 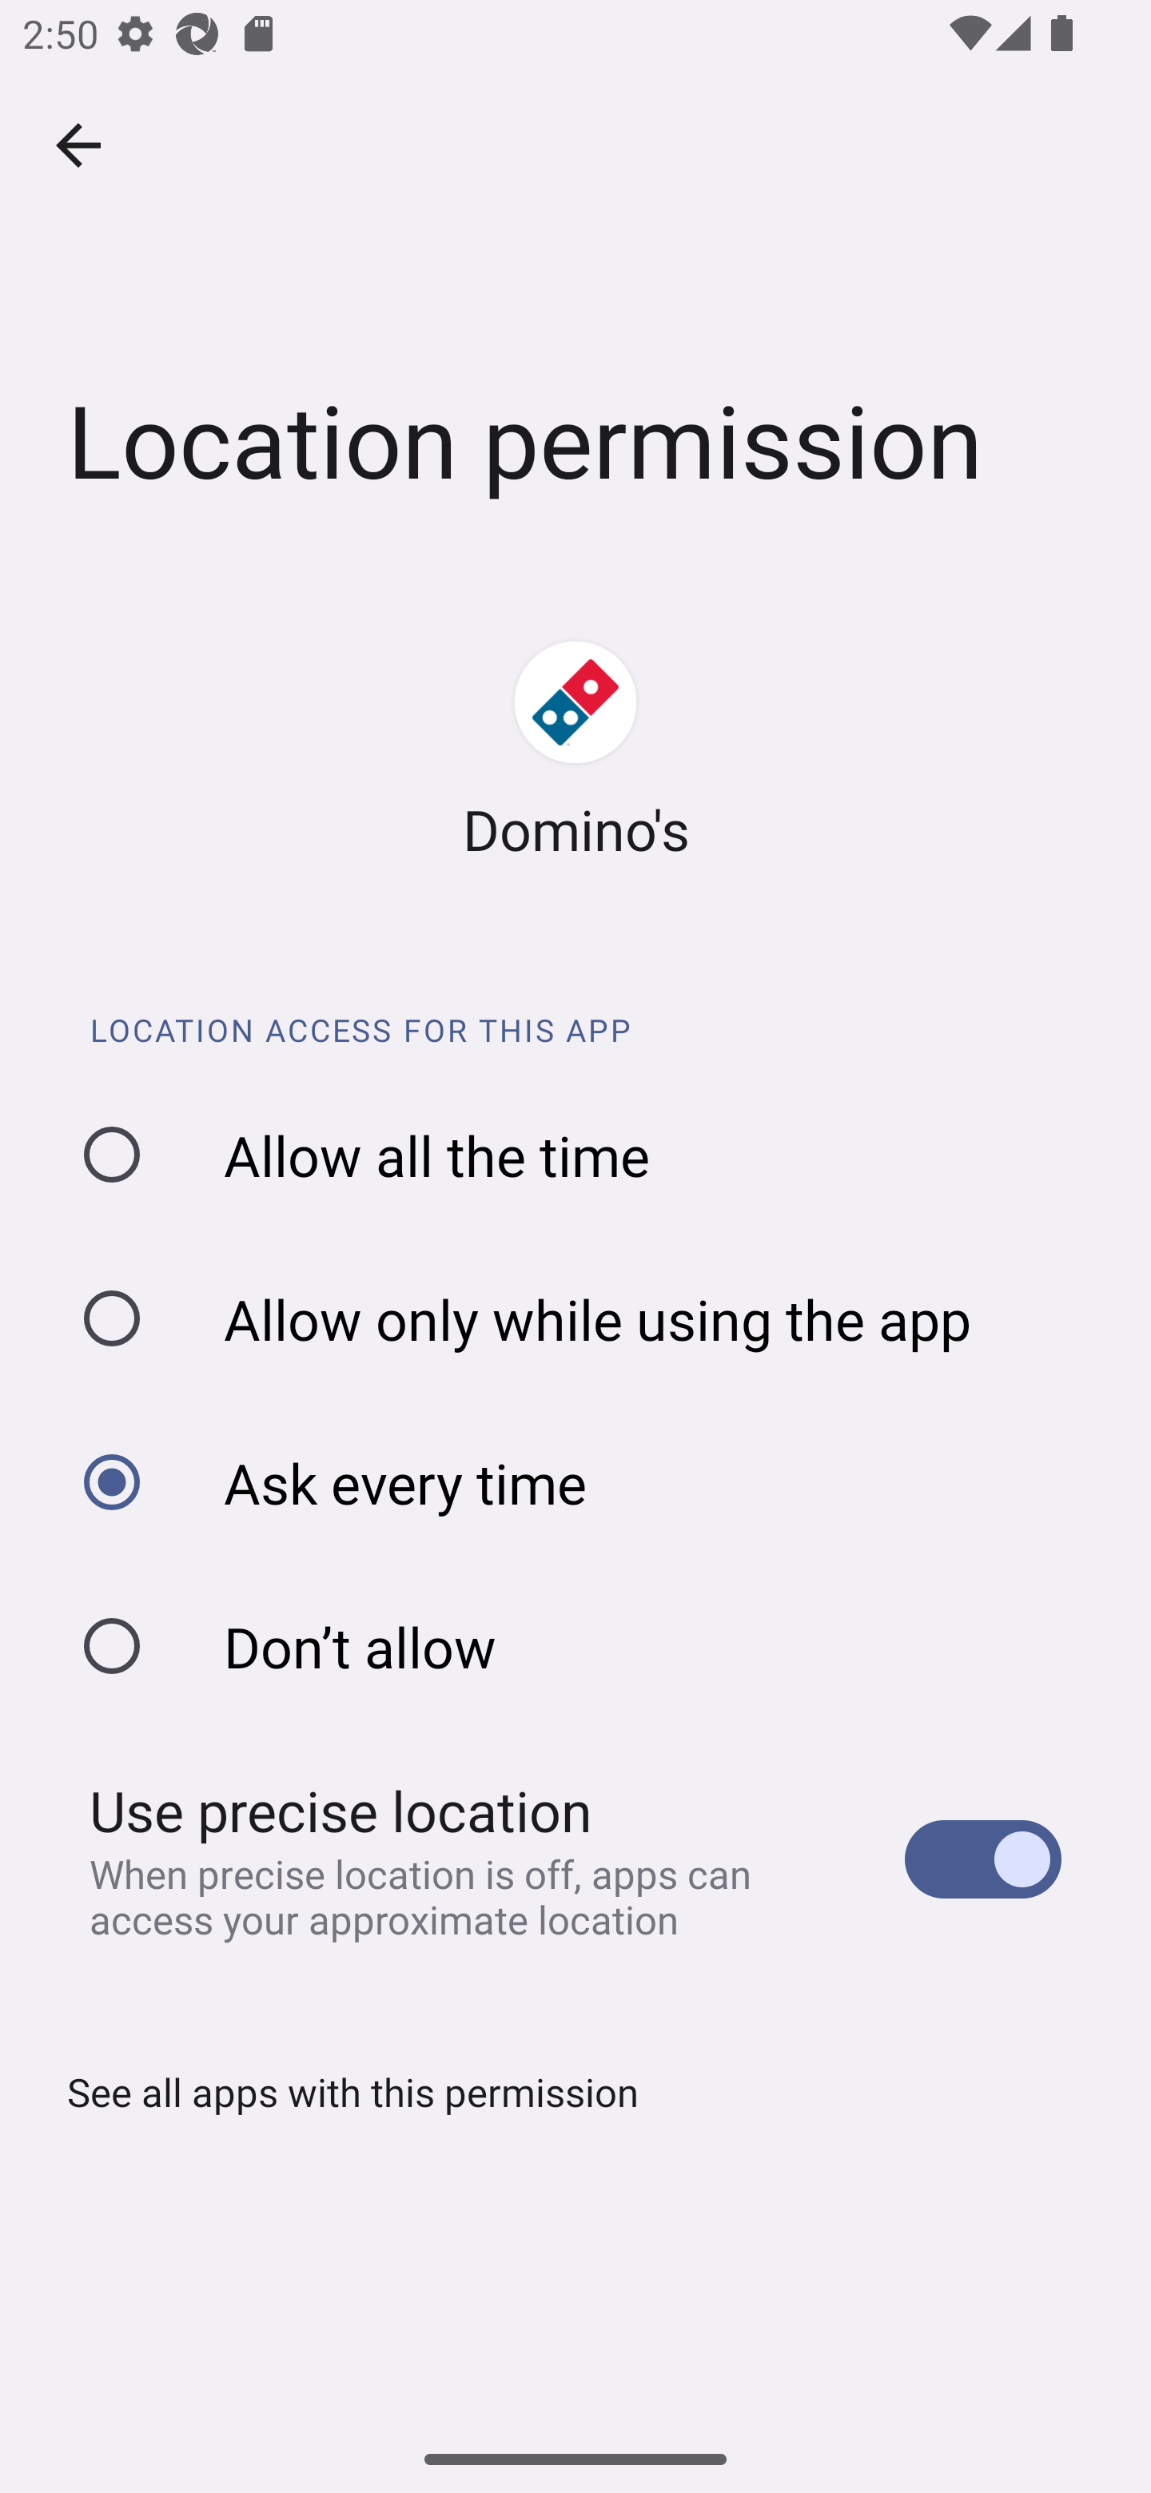 What do you see at coordinates (586, 1483) in the screenshot?
I see `Ask every time` at bounding box center [586, 1483].